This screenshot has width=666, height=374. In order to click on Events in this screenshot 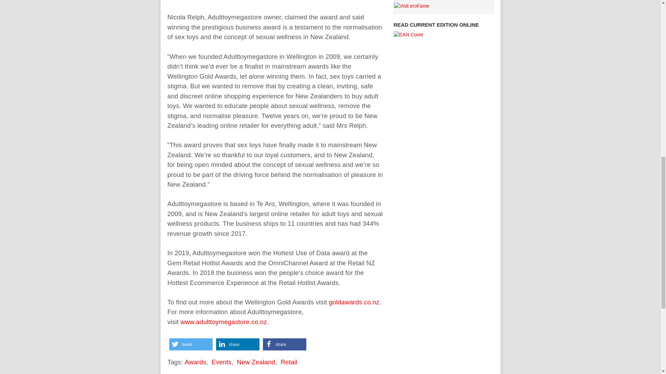, I will do `click(221, 362)`.